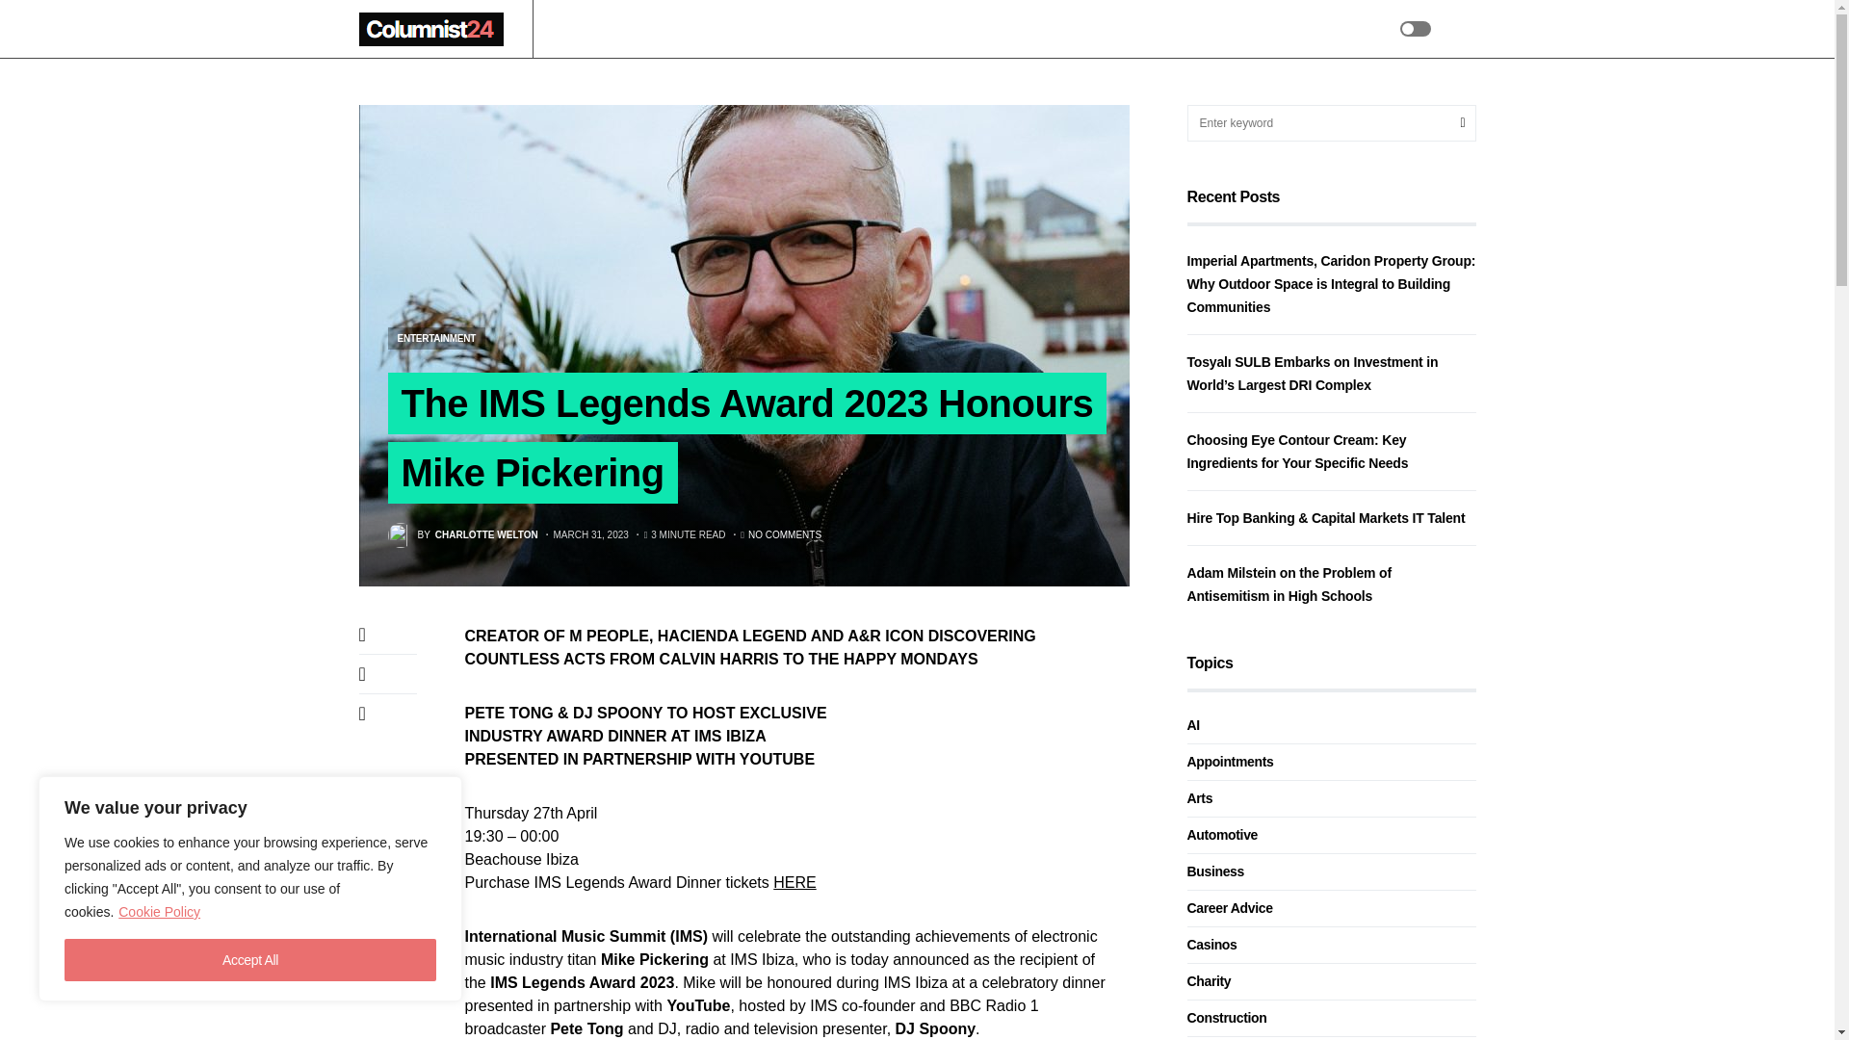 This screenshot has height=1040, width=1849. Describe the element at coordinates (580, 29) in the screenshot. I see `All News` at that location.